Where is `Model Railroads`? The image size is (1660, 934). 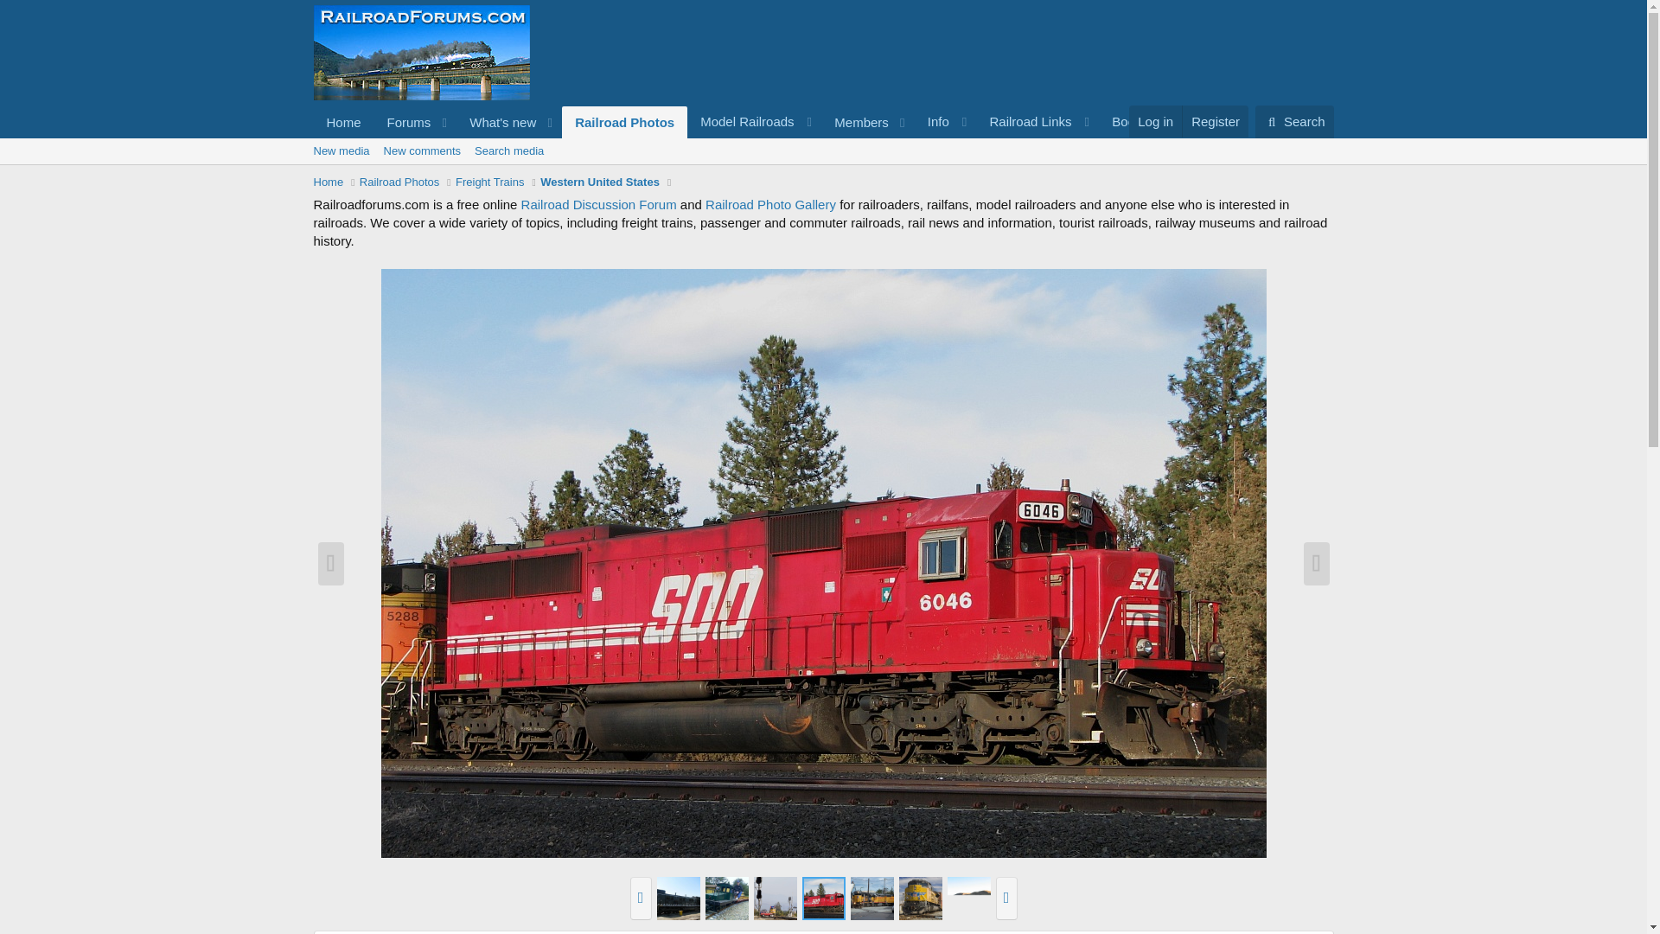 Model Railroads is located at coordinates (1037, 121).